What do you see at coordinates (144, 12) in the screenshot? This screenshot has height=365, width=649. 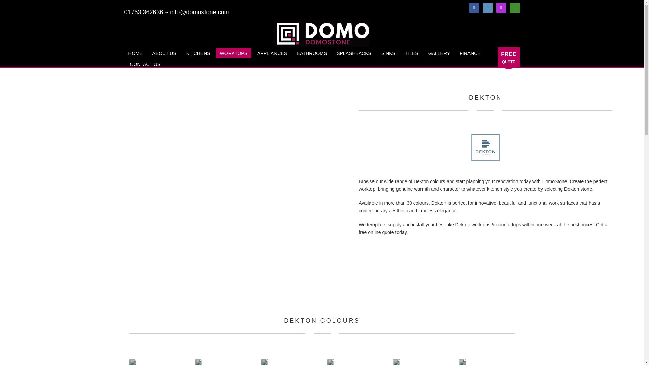 I see `01753 362636` at bounding box center [144, 12].